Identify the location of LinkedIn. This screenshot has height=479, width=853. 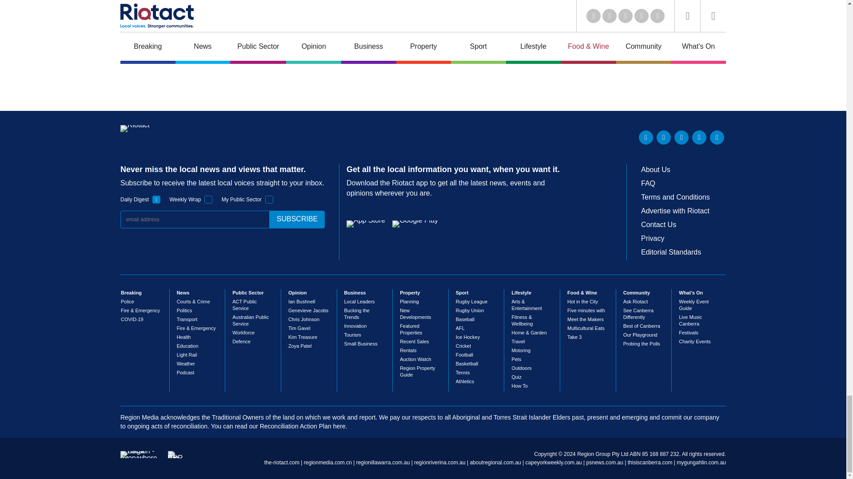
(646, 137).